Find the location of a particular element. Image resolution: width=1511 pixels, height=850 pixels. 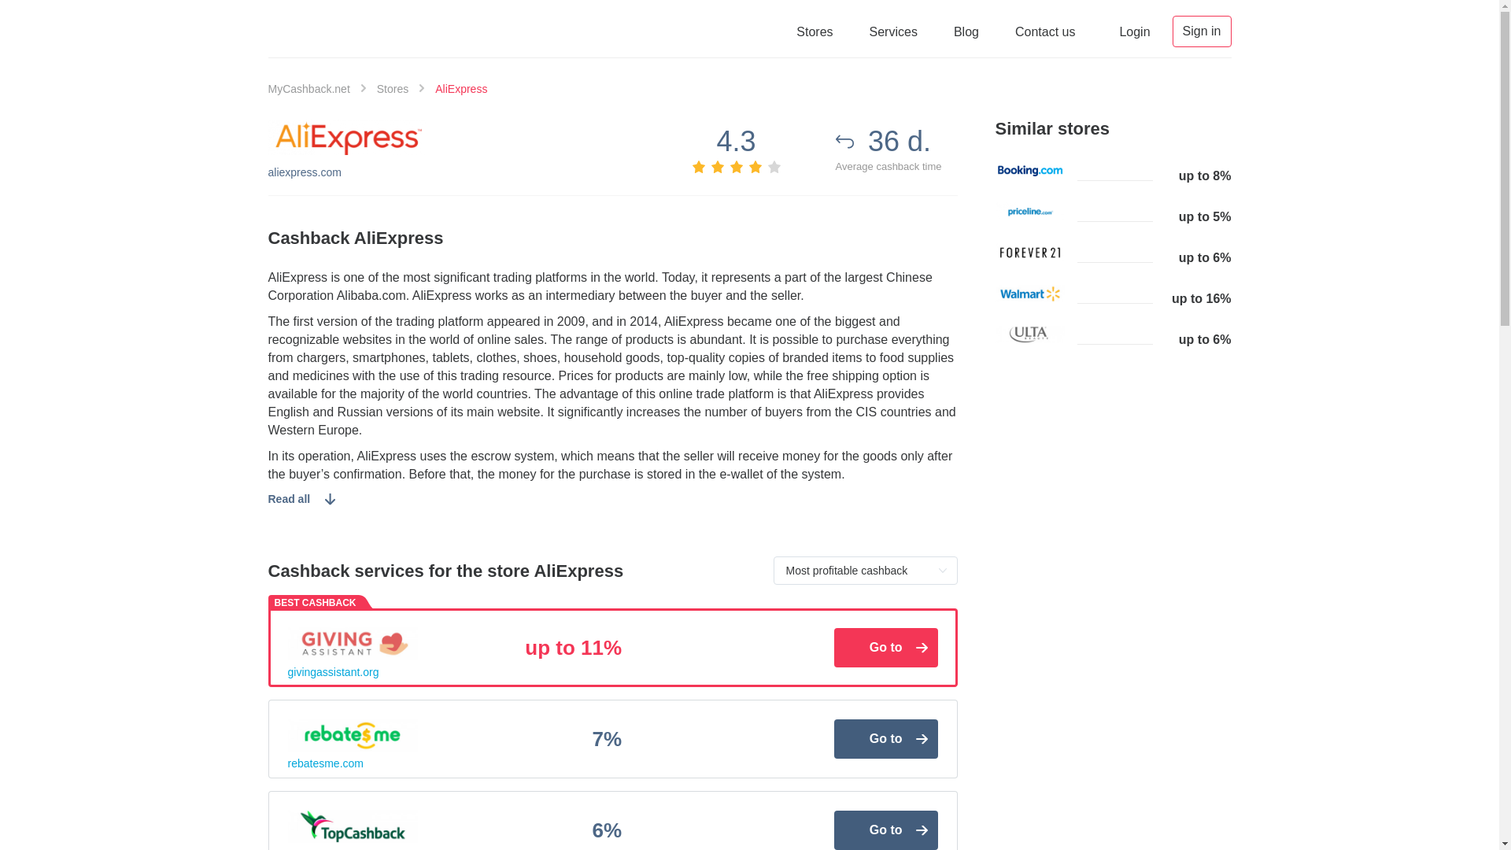

MyCashback.net is located at coordinates (308, 88).